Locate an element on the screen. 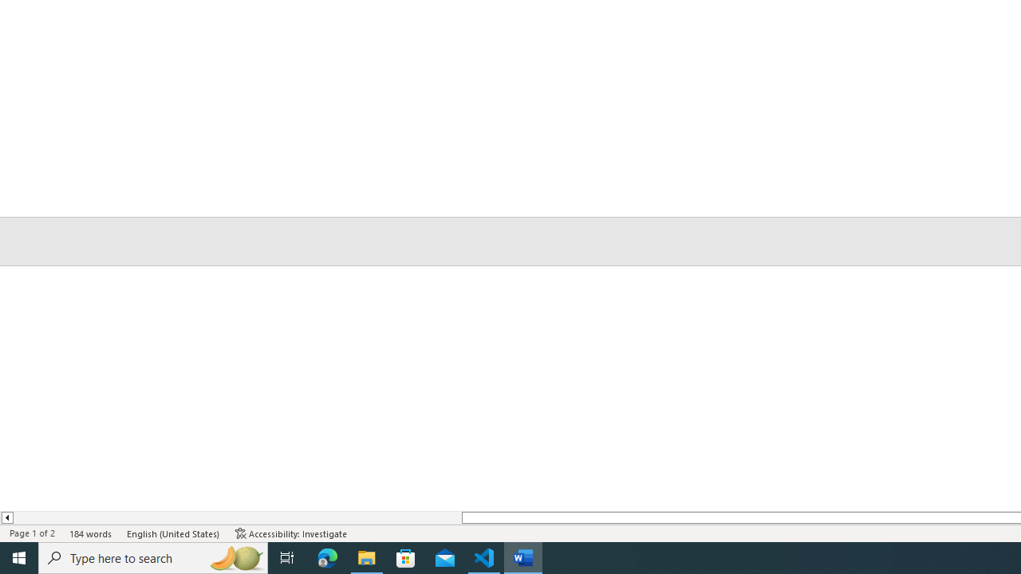 This screenshot has width=1021, height=574. Page left is located at coordinates (237, 517).